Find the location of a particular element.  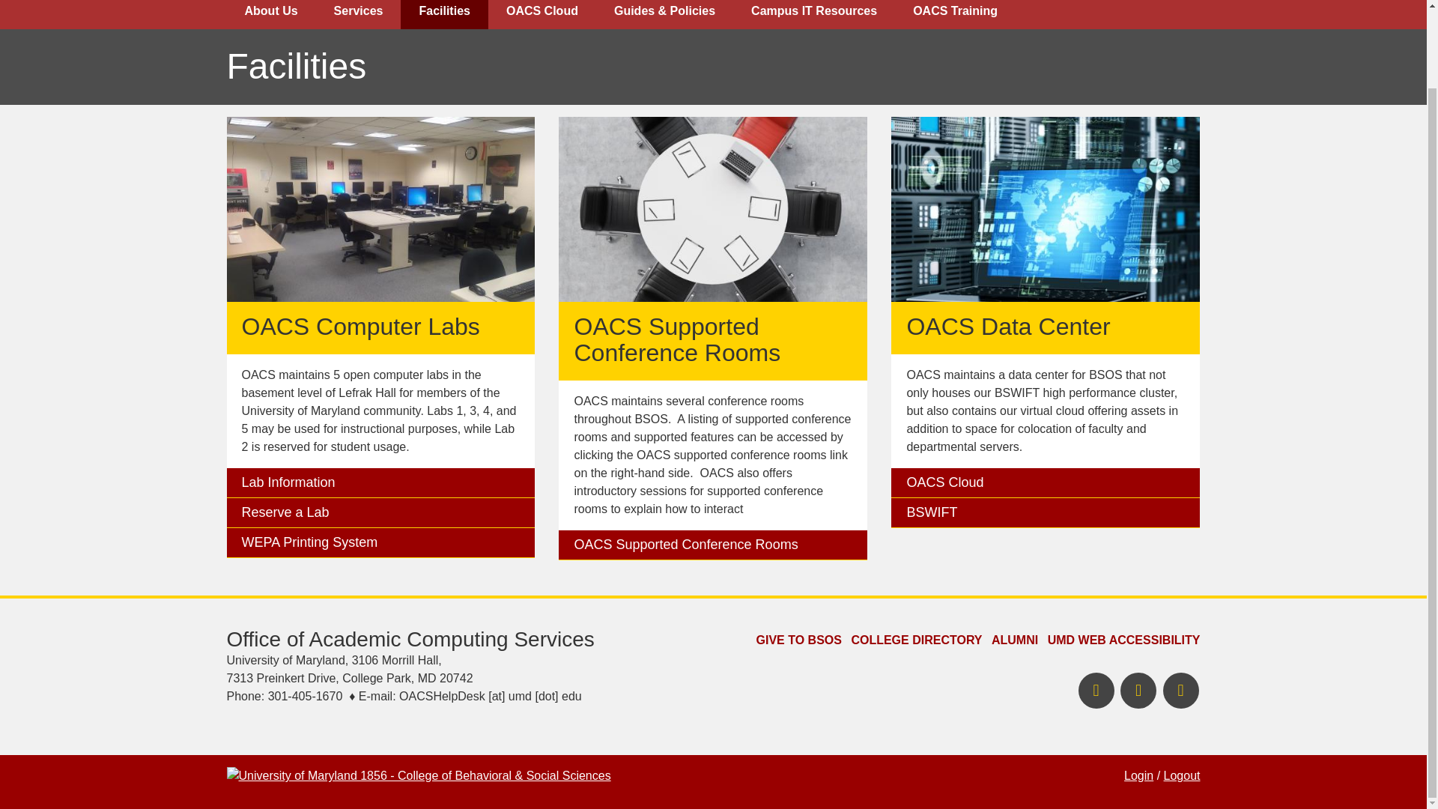

BSOS Twitter is located at coordinates (1138, 691).